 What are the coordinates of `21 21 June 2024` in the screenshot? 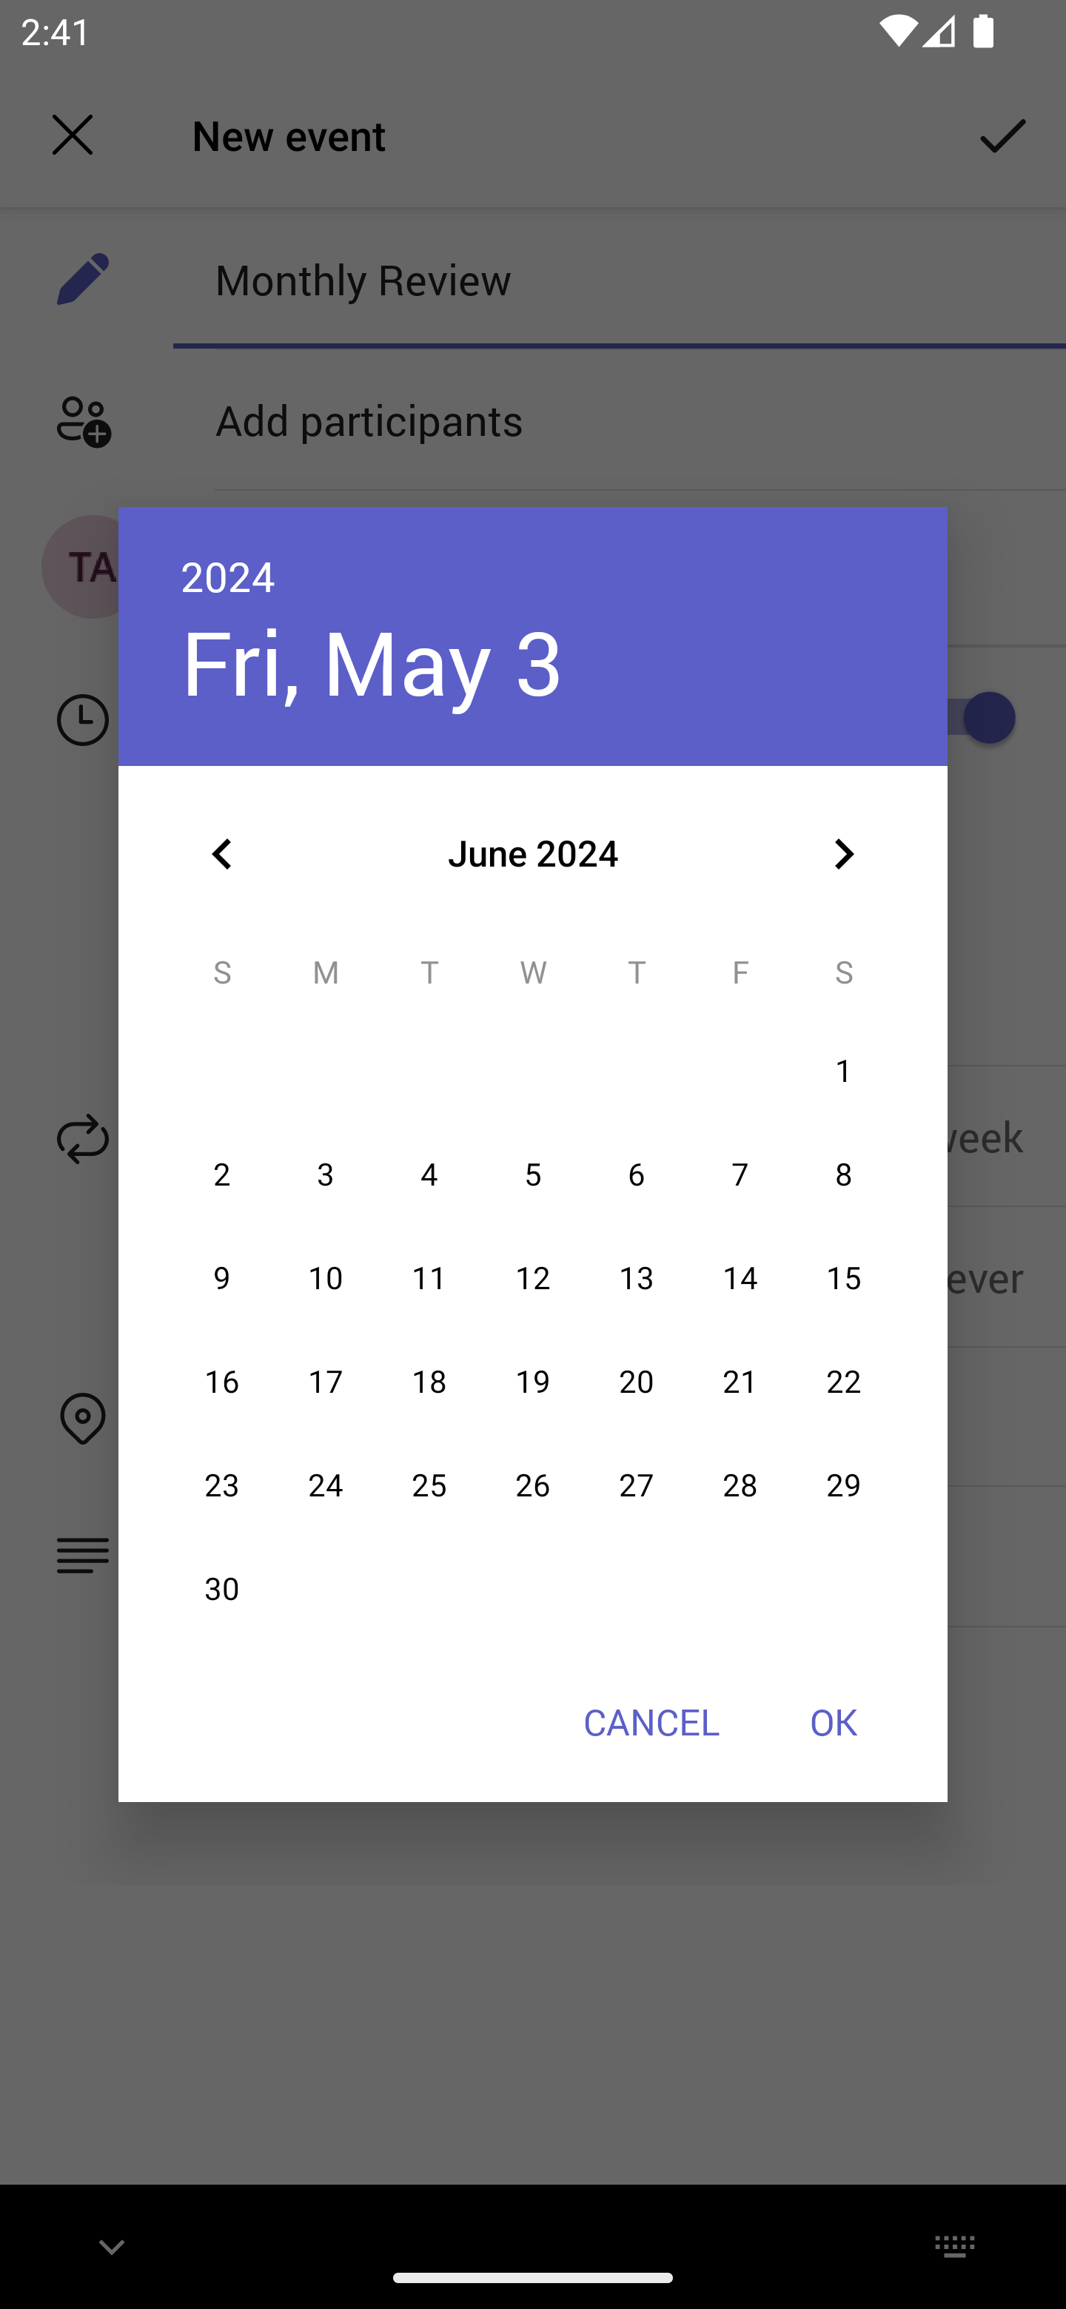 It's located at (740, 1382).